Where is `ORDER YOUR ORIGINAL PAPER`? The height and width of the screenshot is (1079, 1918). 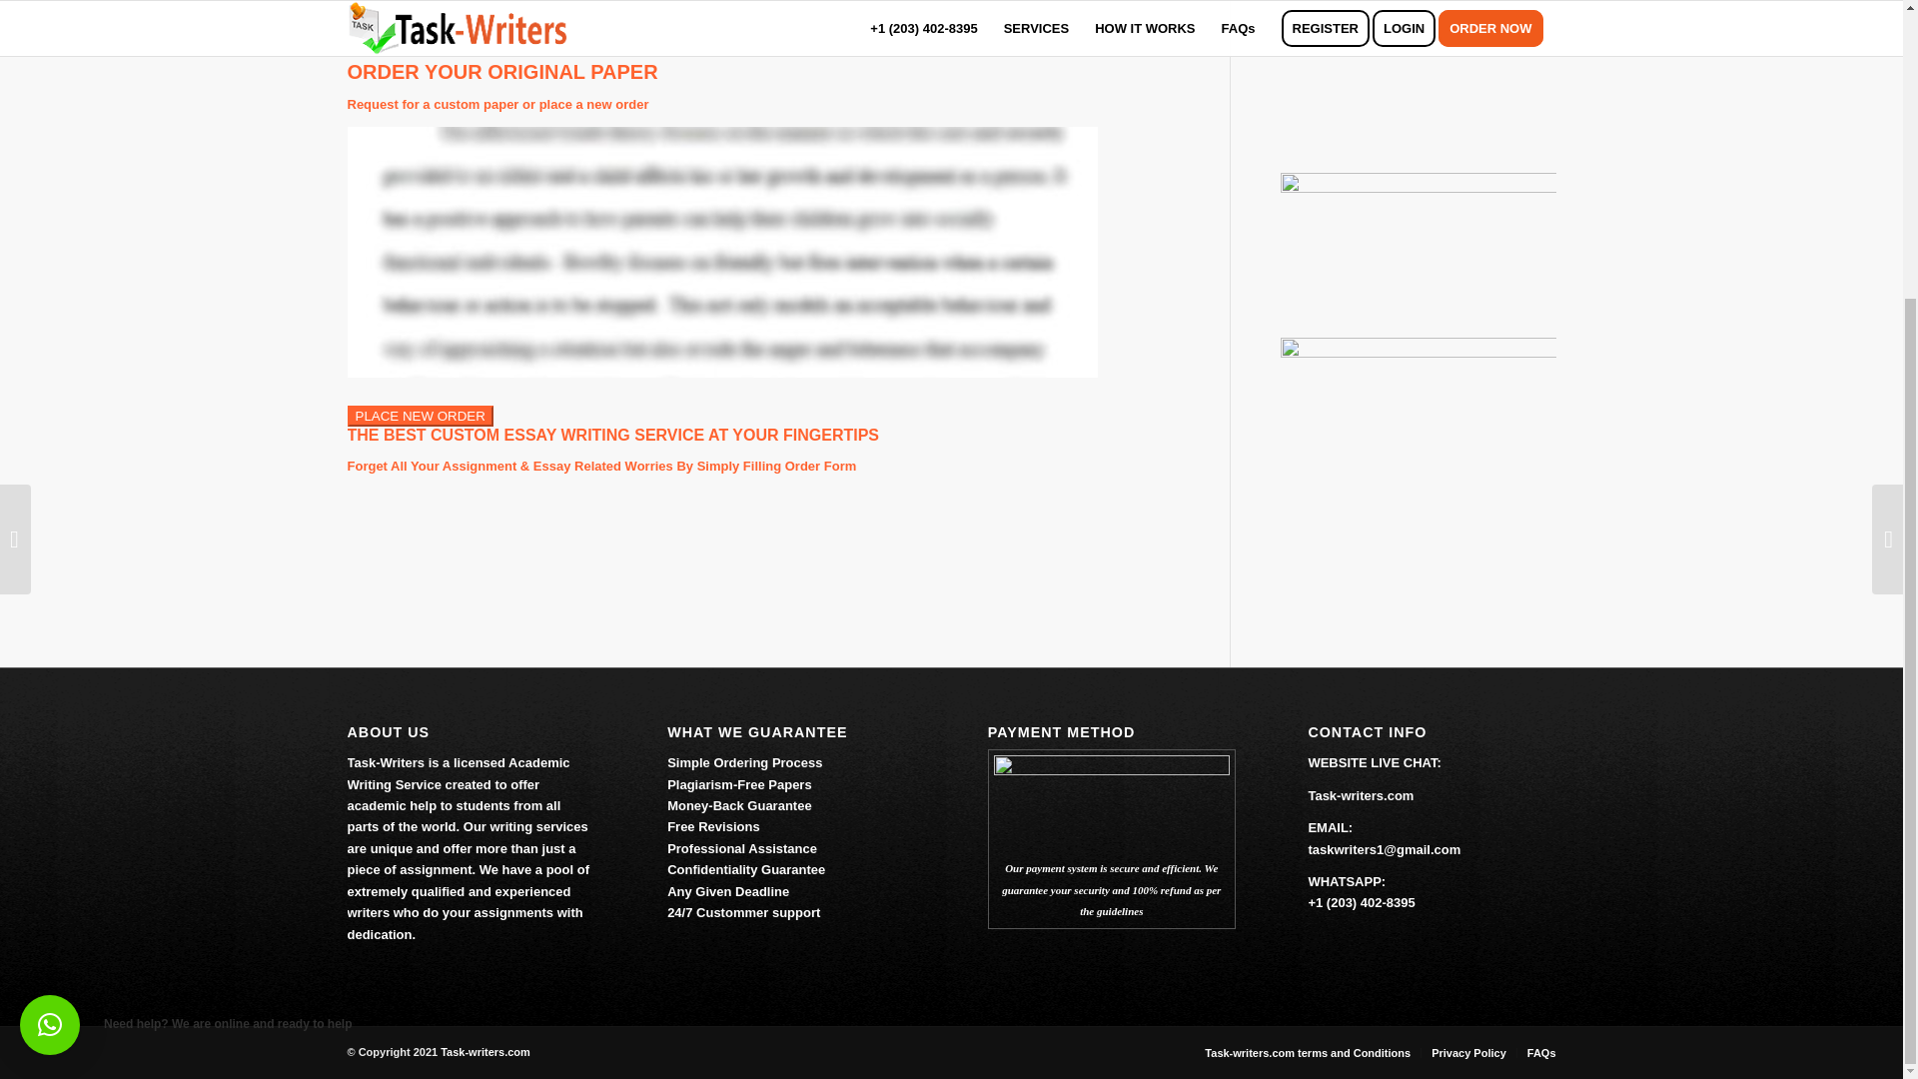 ORDER YOUR ORIGINAL PAPER is located at coordinates (501, 72).